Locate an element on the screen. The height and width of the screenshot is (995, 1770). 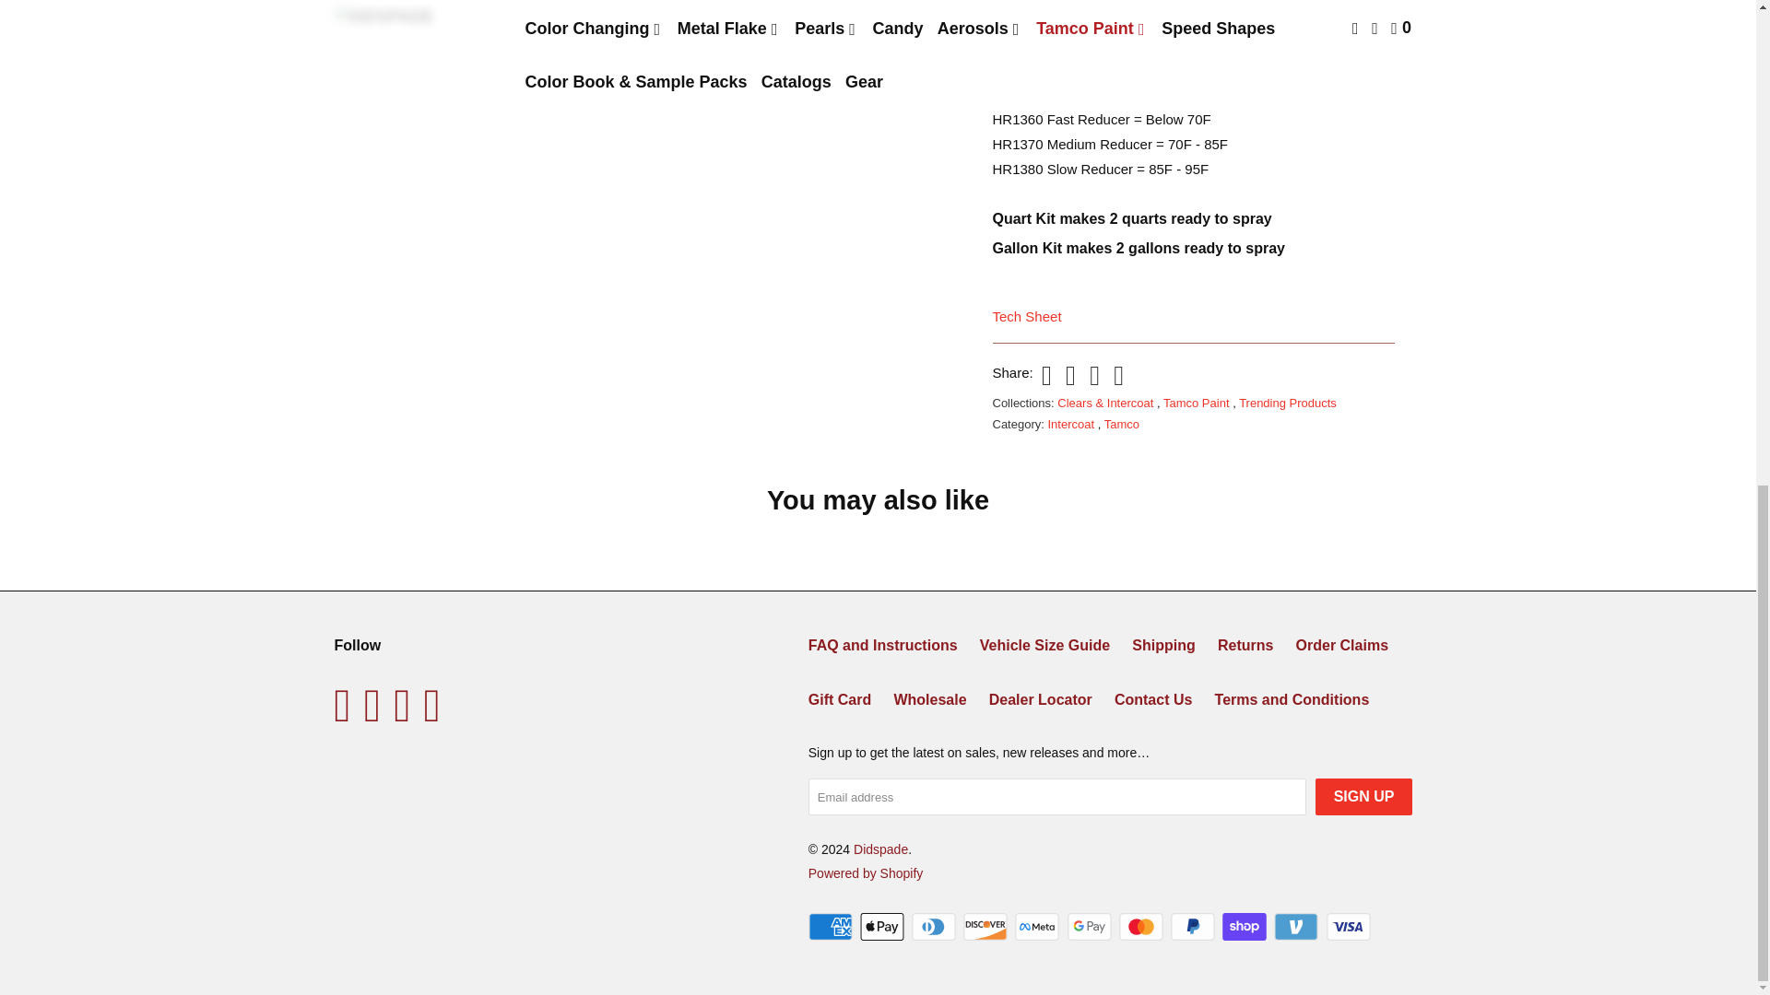
Products tagged Tamco is located at coordinates (1122, 424).